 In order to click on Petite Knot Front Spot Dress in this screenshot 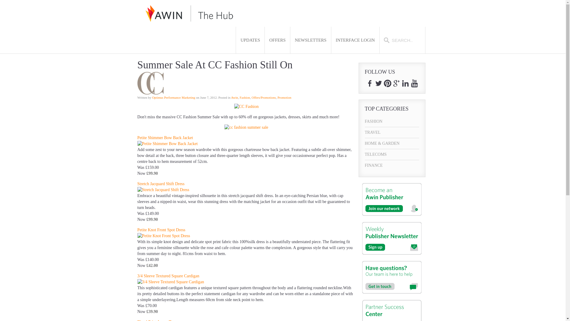, I will do `click(161, 229)`.